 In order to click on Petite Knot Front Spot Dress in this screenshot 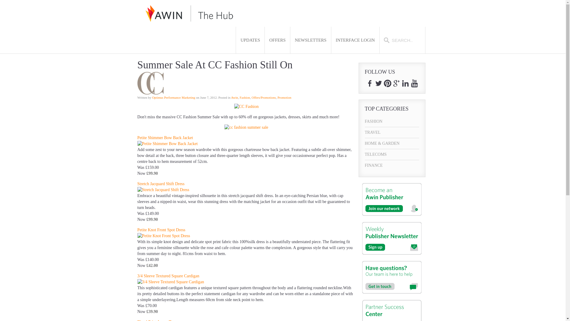, I will do `click(161, 229)`.